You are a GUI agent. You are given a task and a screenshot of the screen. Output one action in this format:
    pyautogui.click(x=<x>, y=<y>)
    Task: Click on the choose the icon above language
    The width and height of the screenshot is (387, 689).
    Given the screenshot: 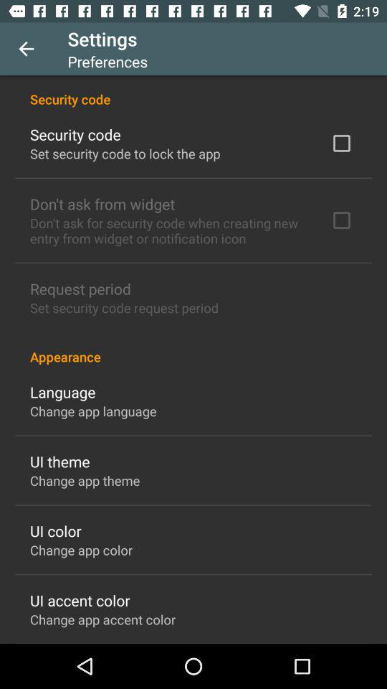 What is the action you would take?
    pyautogui.click(x=193, y=349)
    